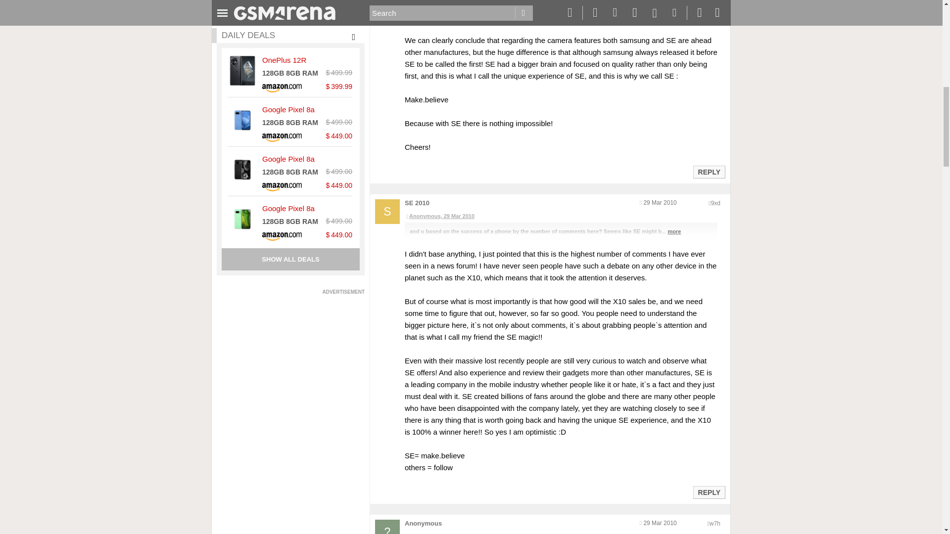 This screenshot has height=534, width=950. Describe the element at coordinates (714, 523) in the screenshot. I see `Encoded anonymized location` at that location.